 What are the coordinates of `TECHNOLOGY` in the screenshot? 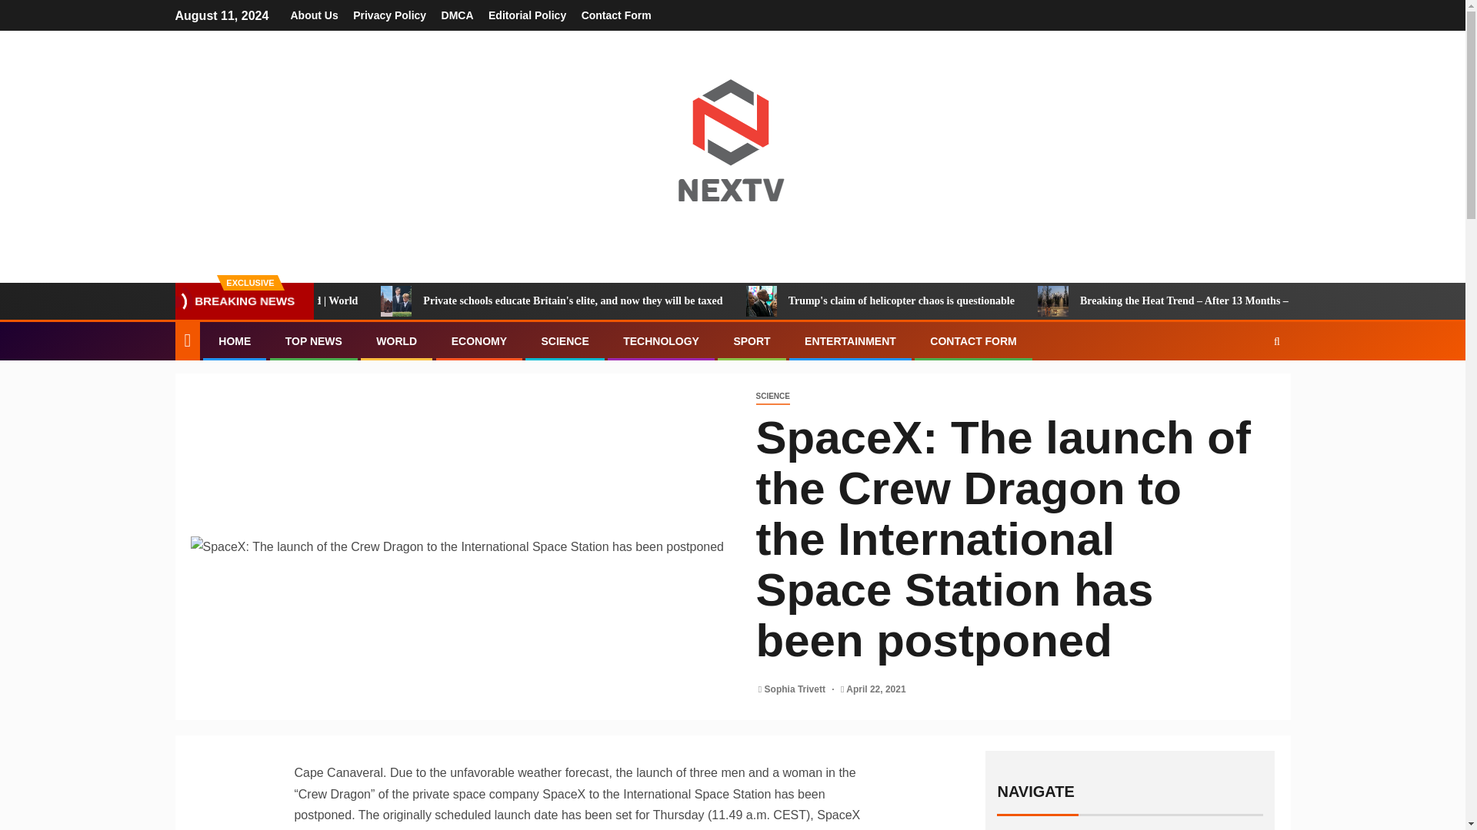 It's located at (661, 341).